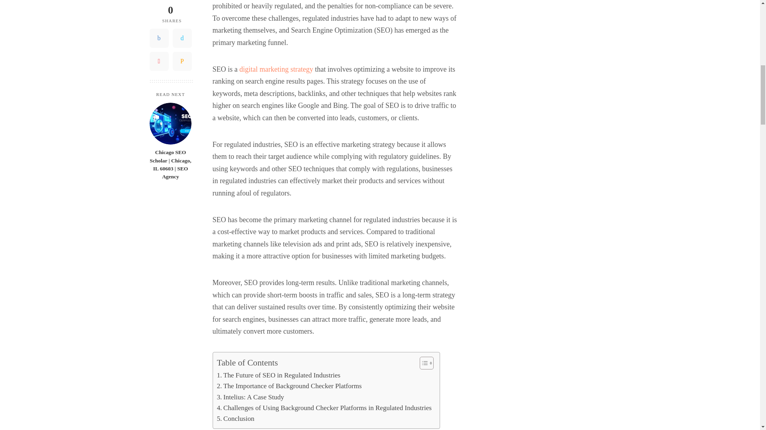 The width and height of the screenshot is (766, 430). Describe the element at coordinates (159, 21) in the screenshot. I see `Pinterest` at that location.